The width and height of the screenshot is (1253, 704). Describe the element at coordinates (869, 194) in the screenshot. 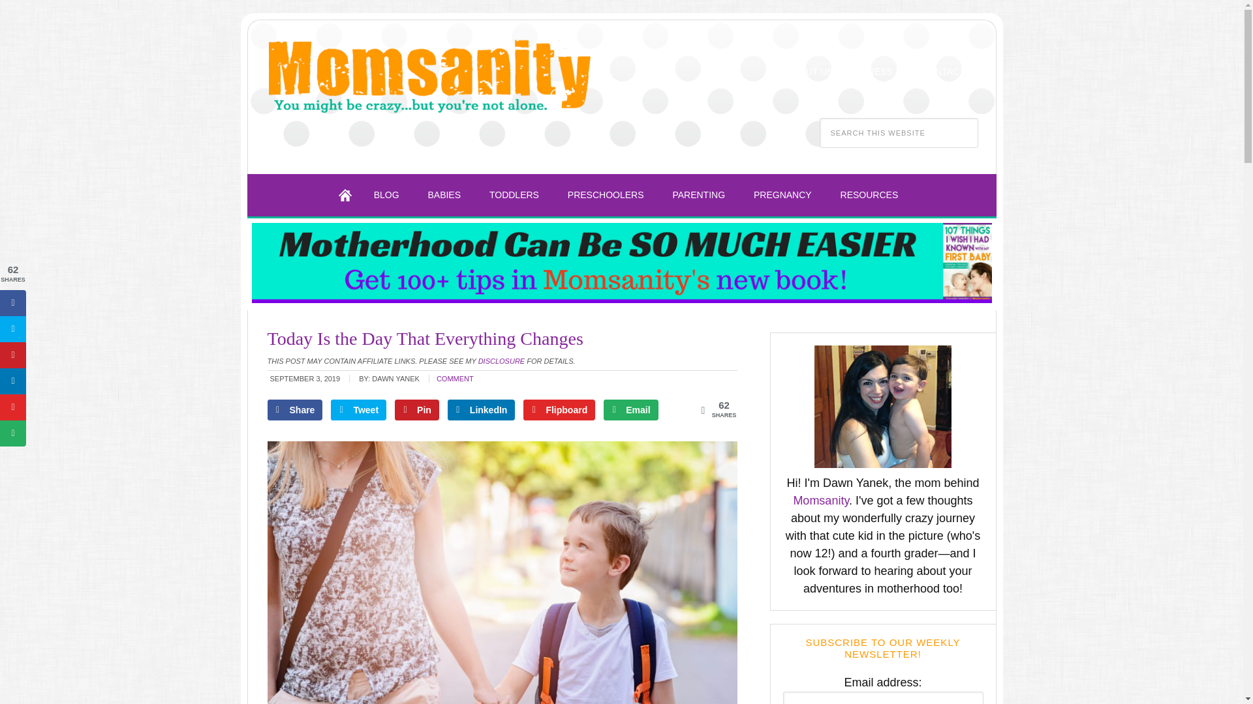

I see `RESOURCES` at that location.